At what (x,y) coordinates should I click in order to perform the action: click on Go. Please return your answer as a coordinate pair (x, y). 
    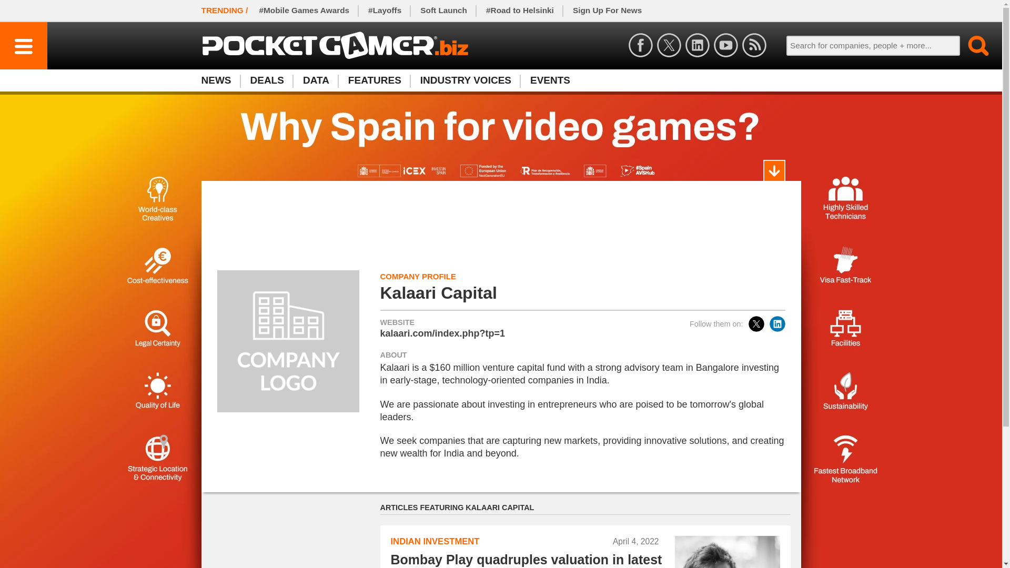
    Looking at the image, I should click on (972, 45).